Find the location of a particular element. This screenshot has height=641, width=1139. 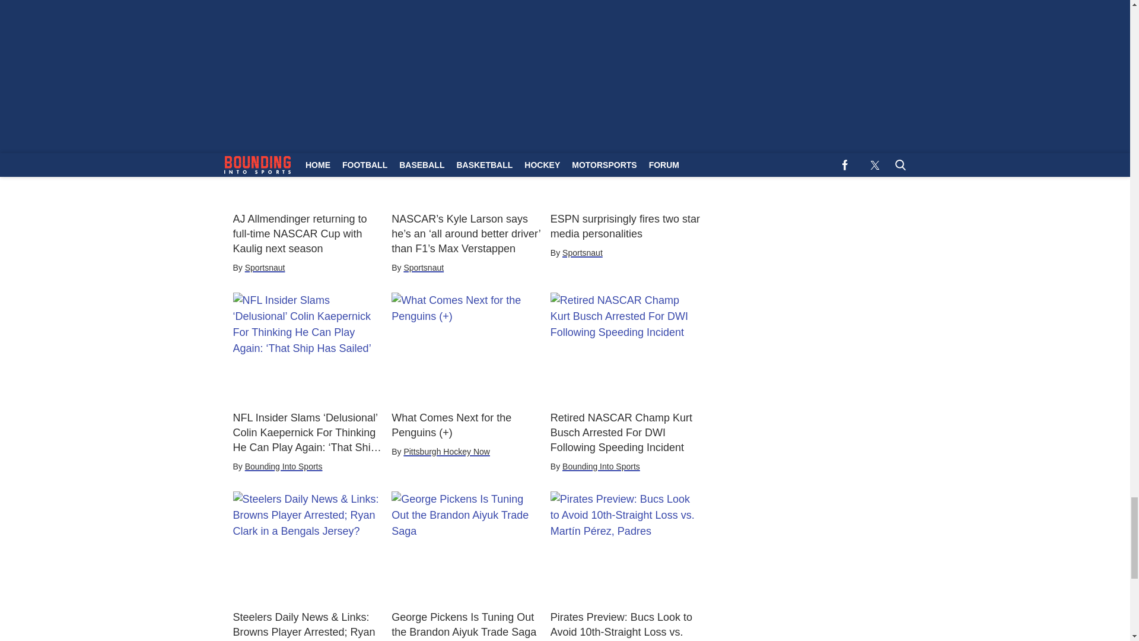

Sportsnaut is located at coordinates (424, 267).